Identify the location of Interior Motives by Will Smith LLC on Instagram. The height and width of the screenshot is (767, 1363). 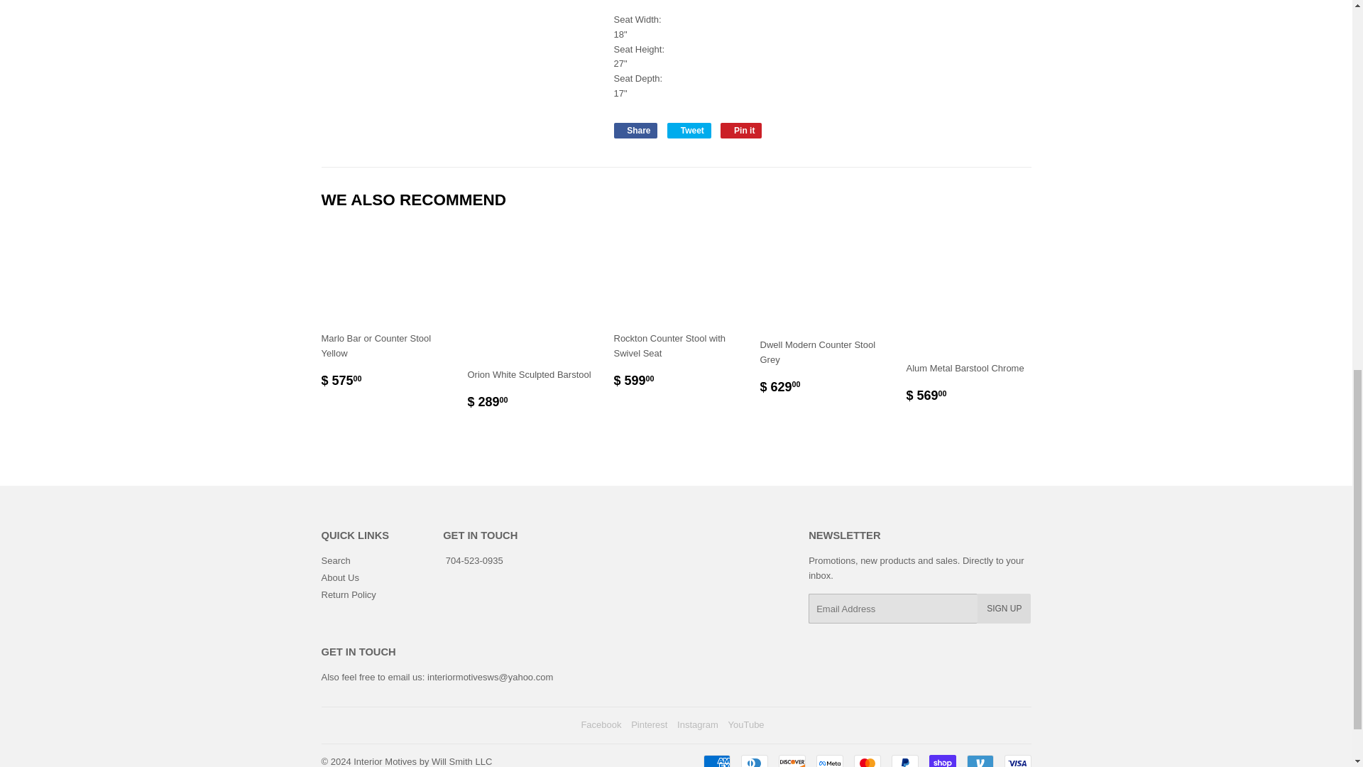
(941, 761).